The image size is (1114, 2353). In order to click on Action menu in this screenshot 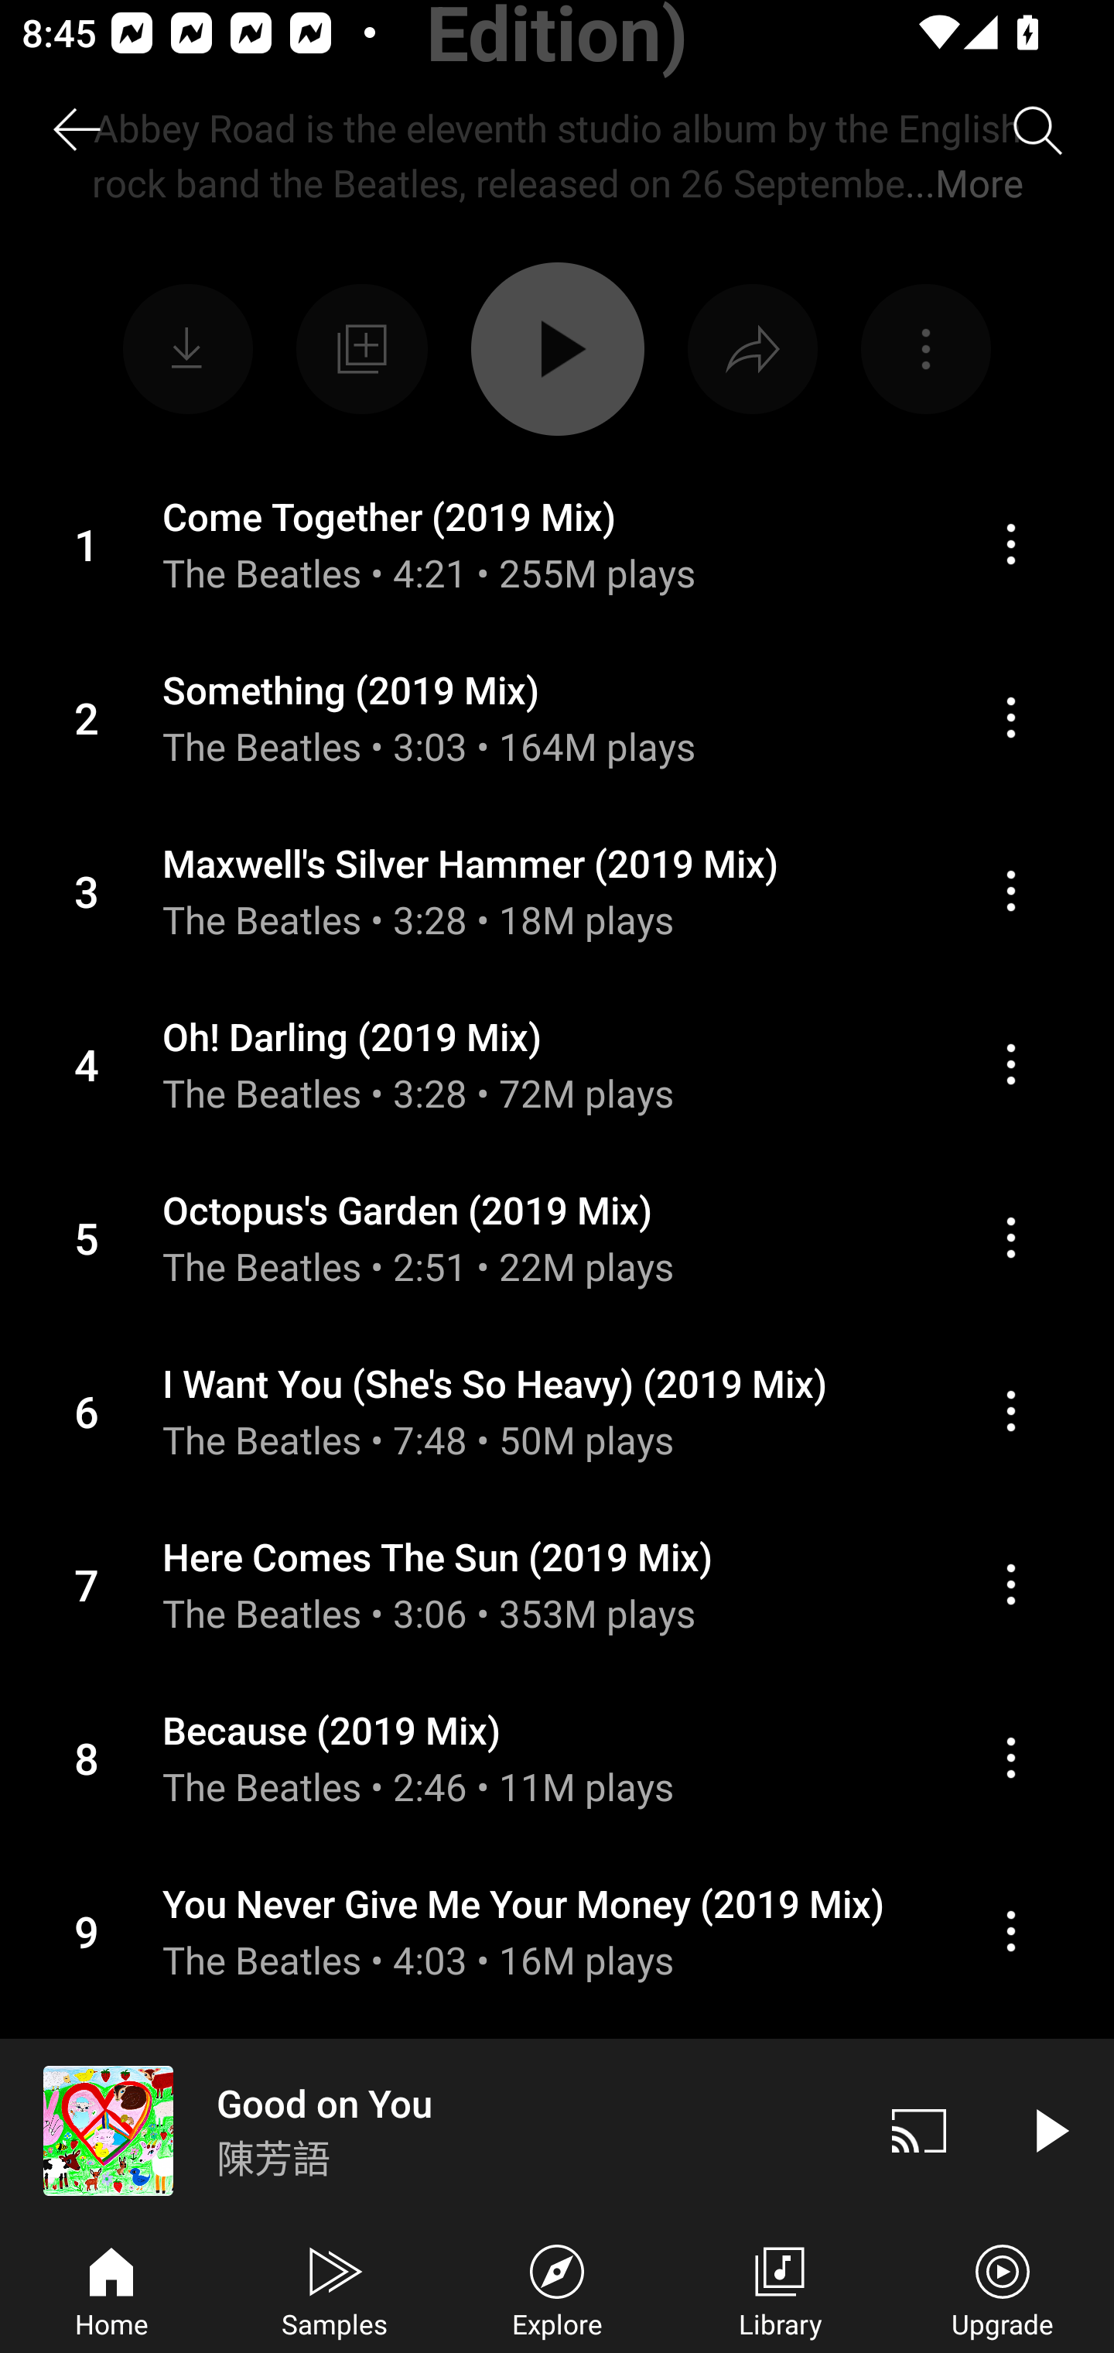, I will do `click(557, 1412)`.